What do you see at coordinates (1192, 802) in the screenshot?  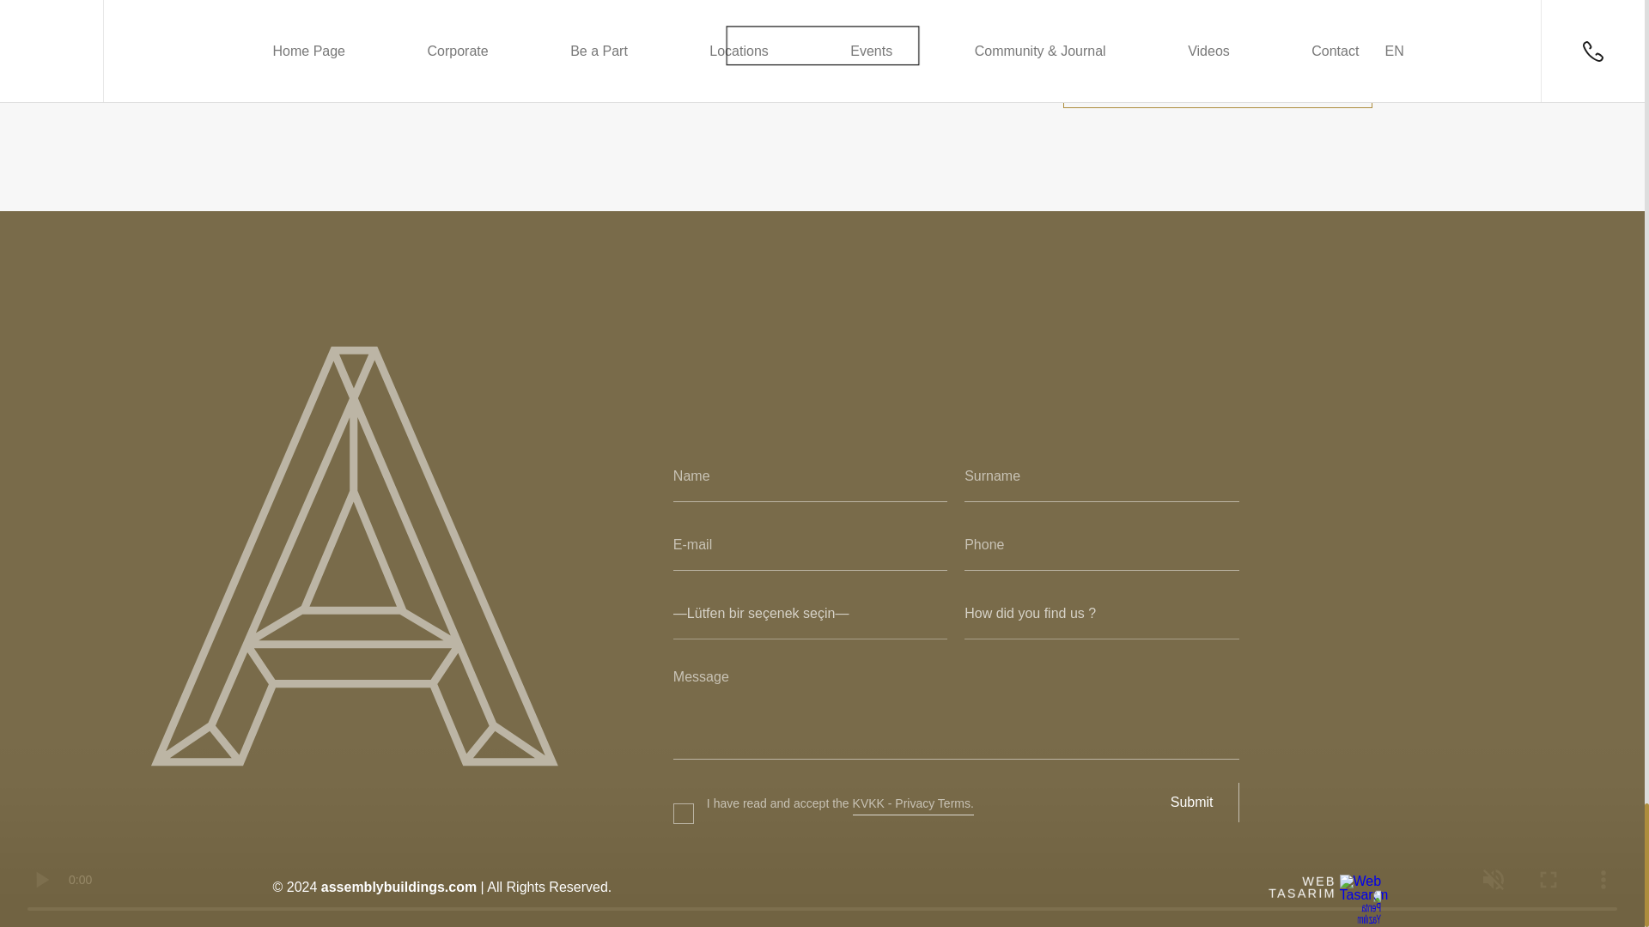 I see `Submit` at bounding box center [1192, 802].